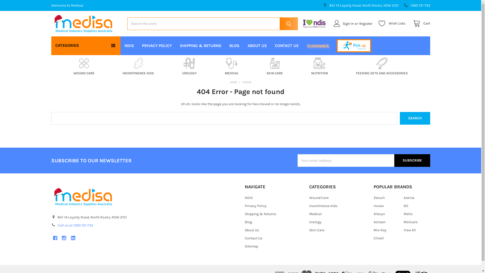  Describe the element at coordinates (75, 225) in the screenshot. I see `Call us at 1300 721 733` at that location.